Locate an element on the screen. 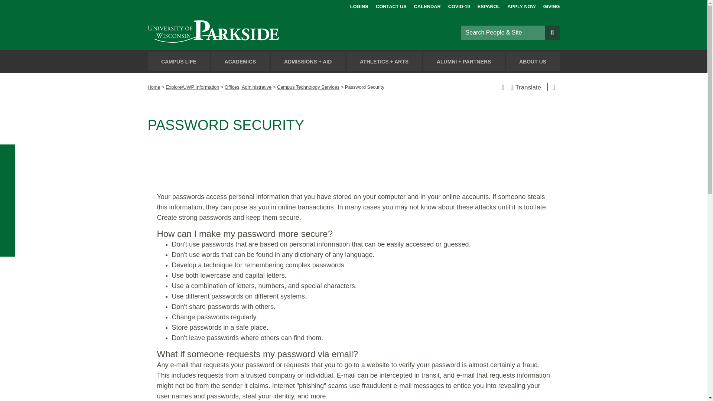 The image size is (713, 401). CONTACT US is located at coordinates (391, 5).